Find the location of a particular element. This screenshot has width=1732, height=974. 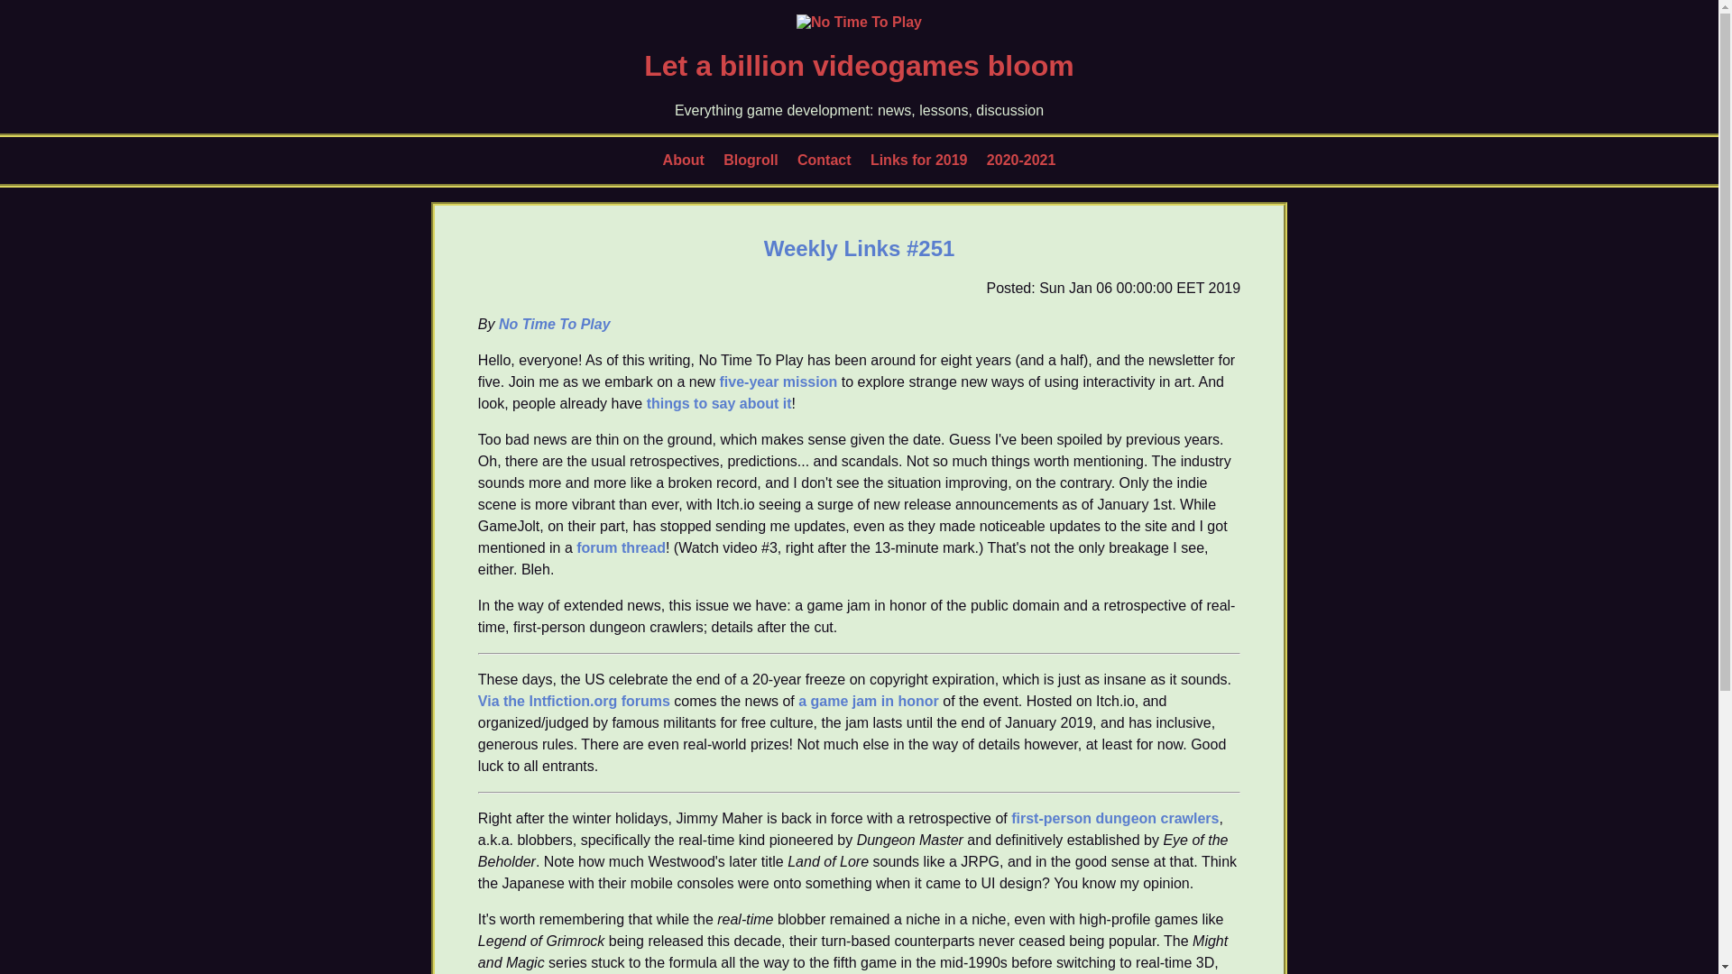

a game jam in honor is located at coordinates (868, 700).